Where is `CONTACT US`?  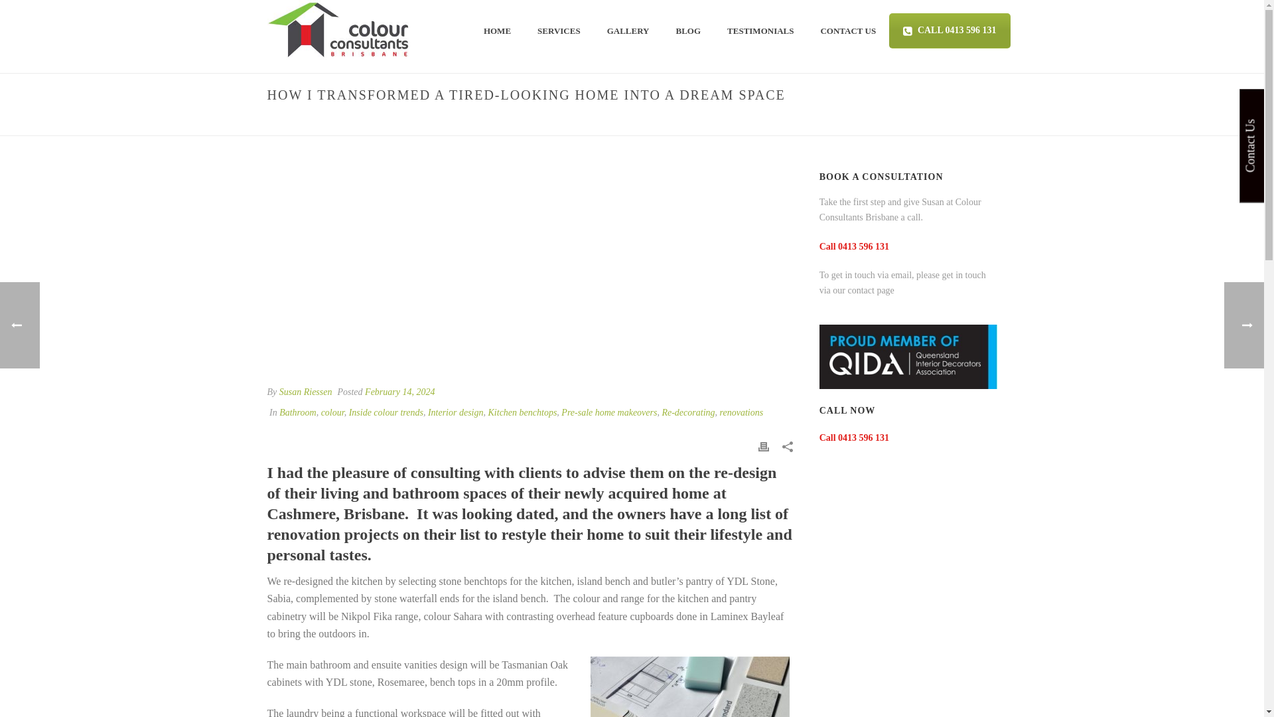 CONTACT US is located at coordinates (848, 29).